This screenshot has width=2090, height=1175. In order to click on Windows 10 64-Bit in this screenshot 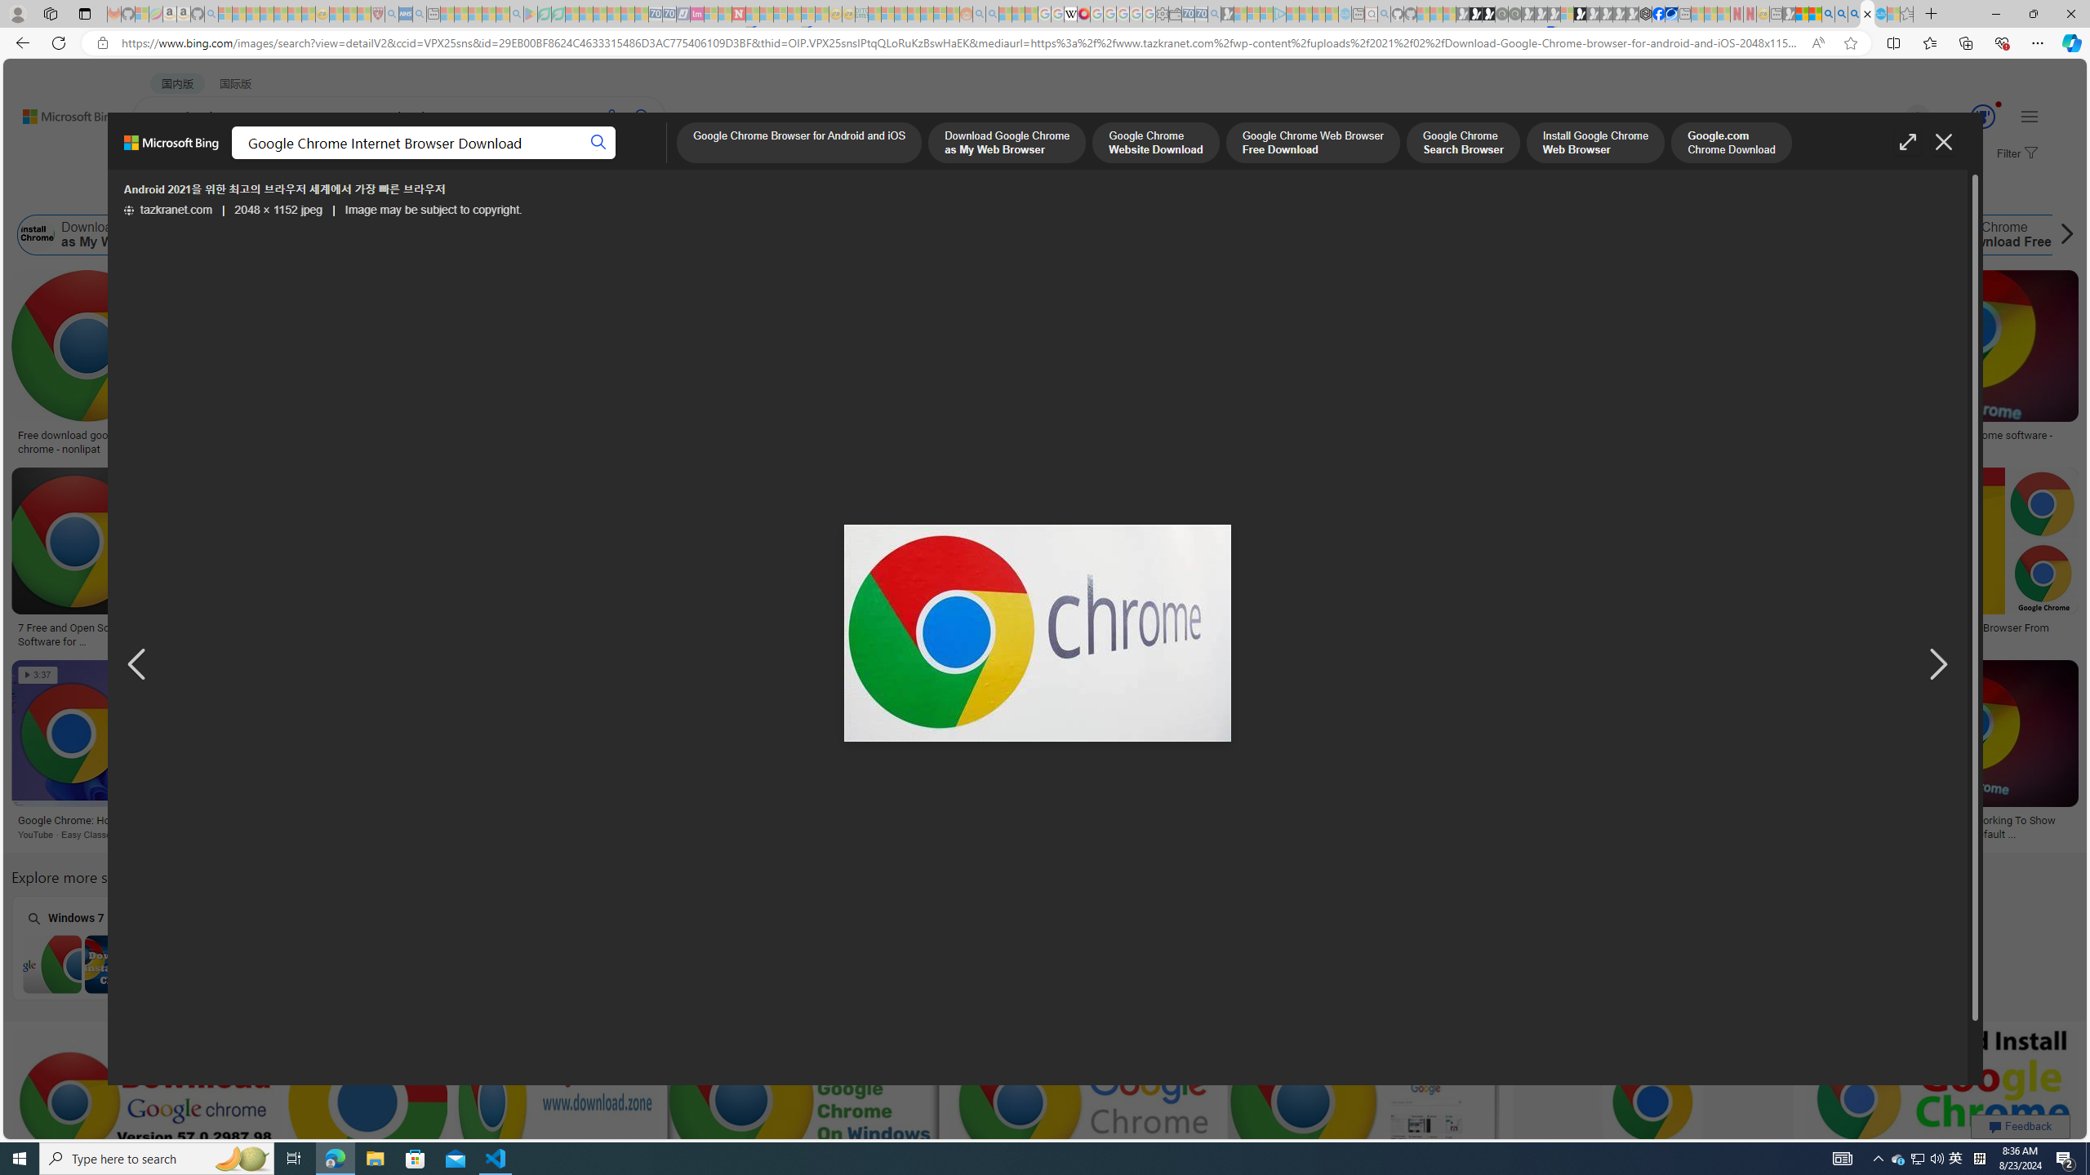, I will do `click(531, 947)`.